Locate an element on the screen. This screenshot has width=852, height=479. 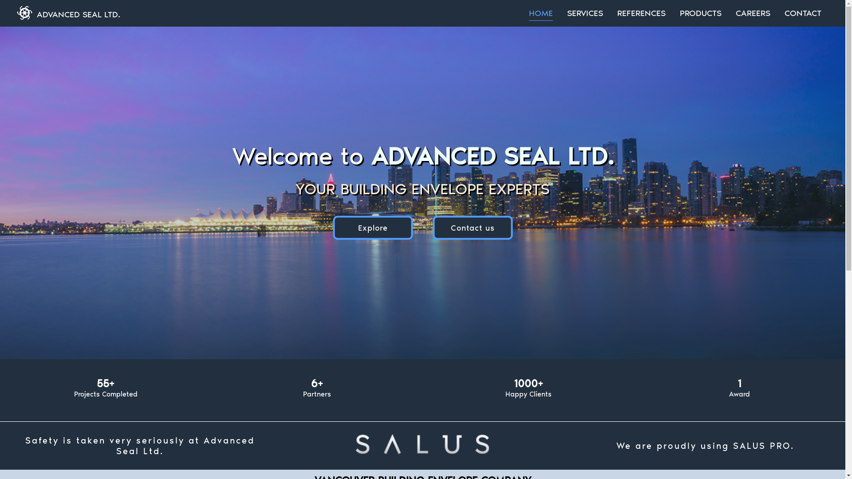
REFERENCES is located at coordinates (642, 12).